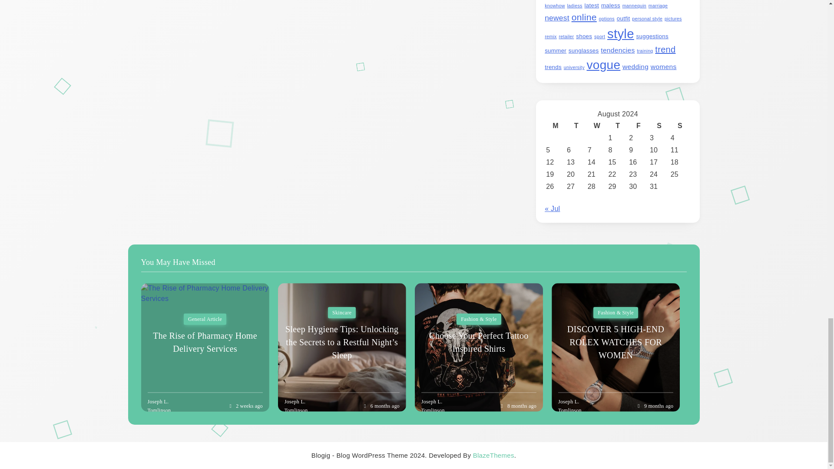 Image resolution: width=834 pixels, height=469 pixels. I want to click on Saturday, so click(659, 126).